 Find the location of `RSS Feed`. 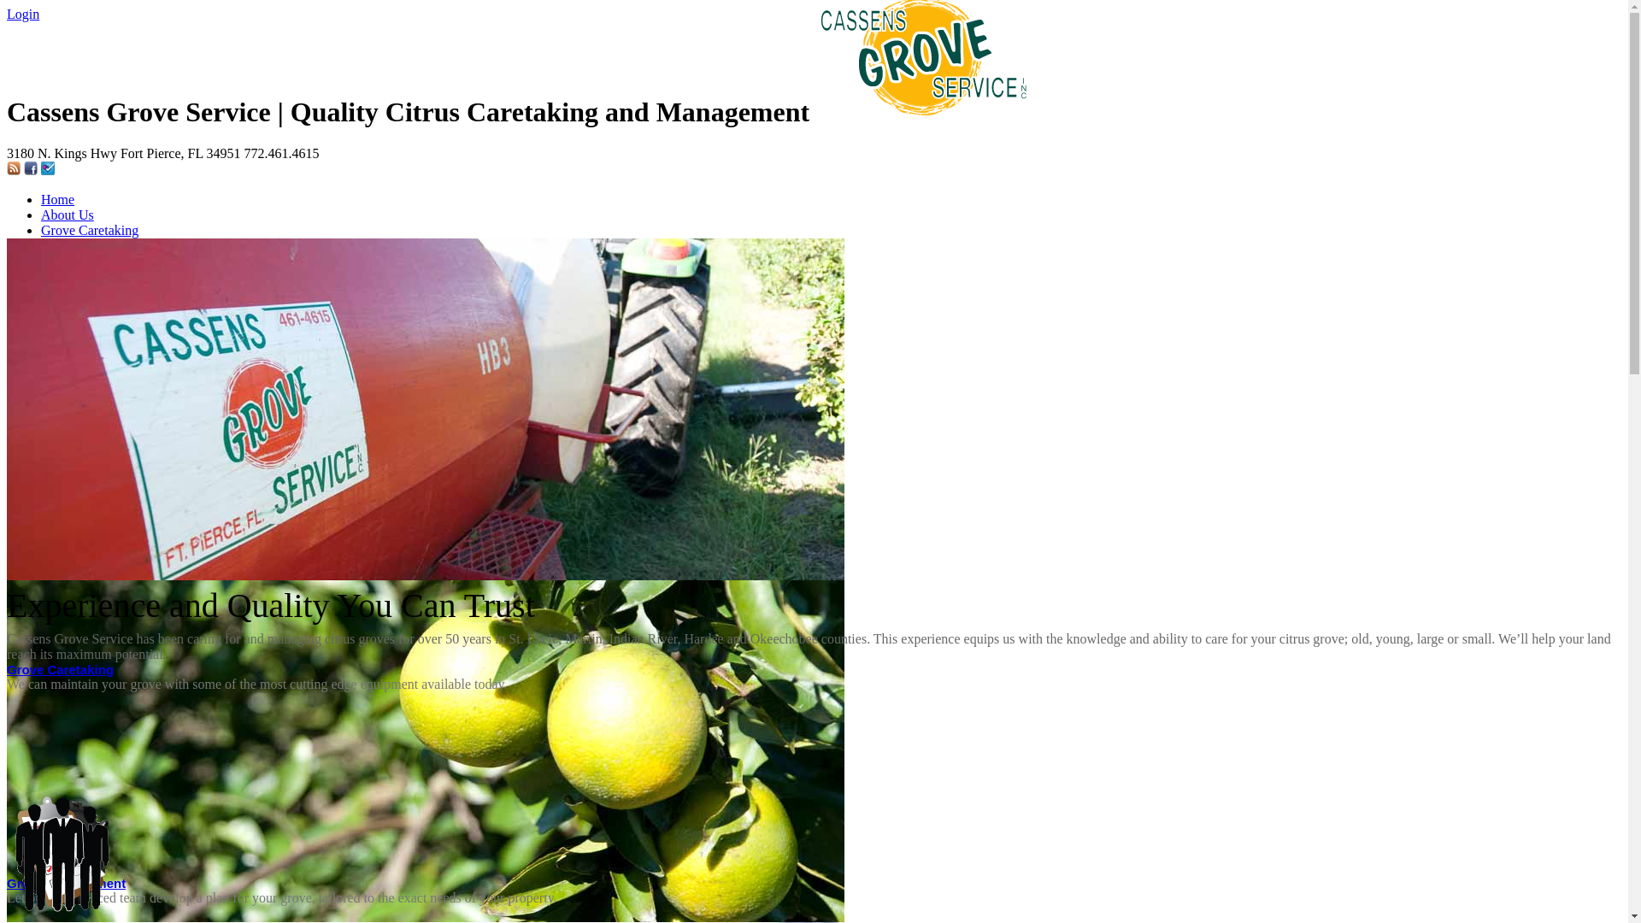

RSS Feed is located at coordinates (14, 171).